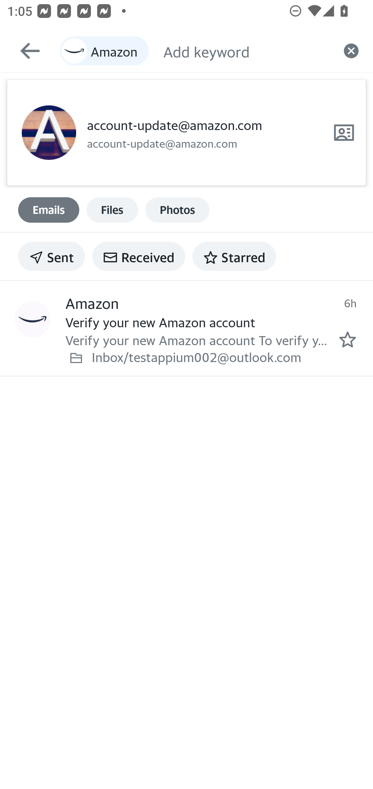 Image resolution: width=373 pixels, height=789 pixels. I want to click on Photos, so click(177, 210).